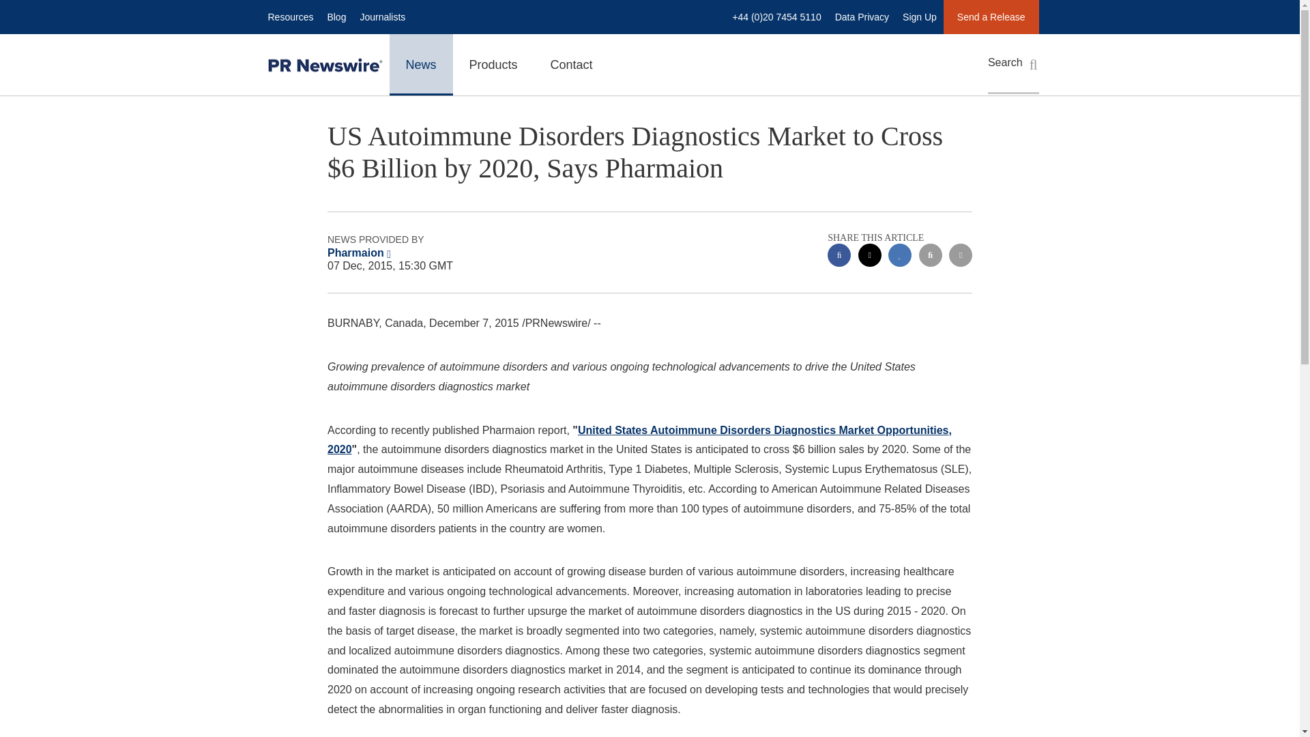 This screenshot has width=1310, height=737. I want to click on Send a Release, so click(991, 16).